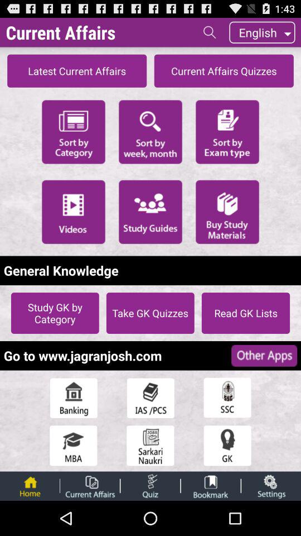 The height and width of the screenshot is (536, 301). I want to click on select banking, so click(74, 398).